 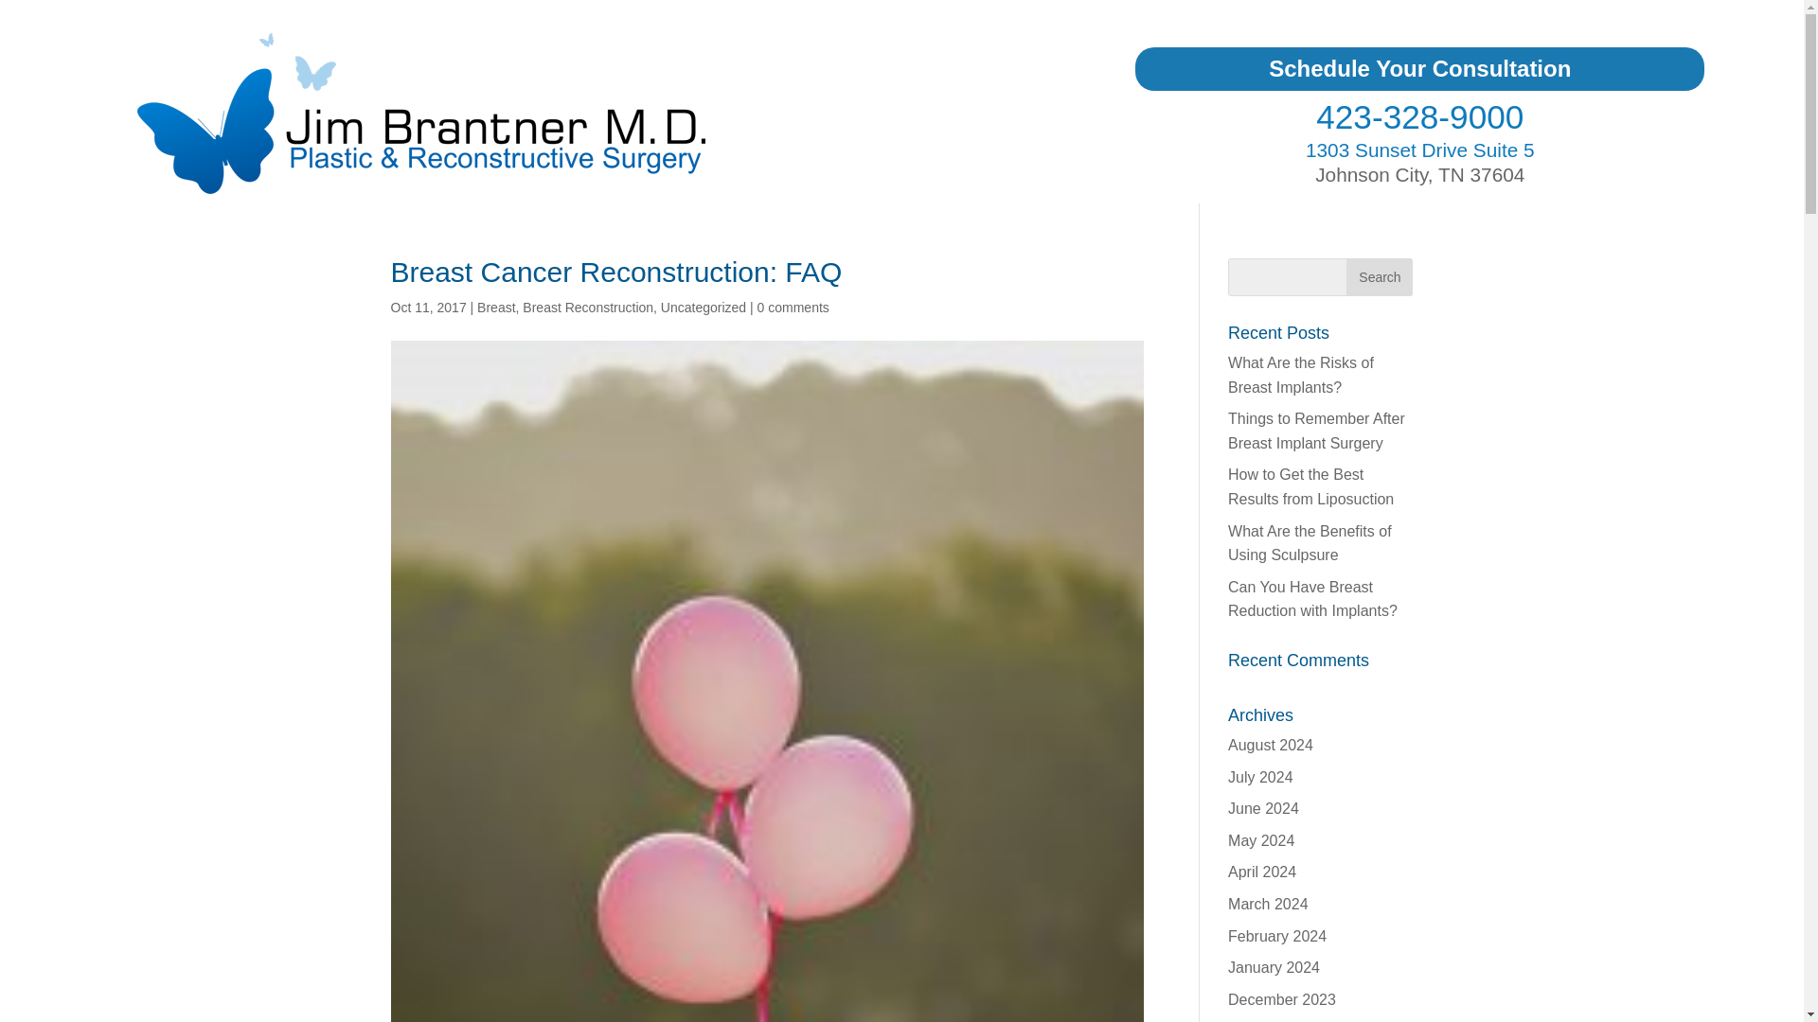 What do you see at coordinates (1419, 68) in the screenshot?
I see `Schedule Your Consultation` at bounding box center [1419, 68].